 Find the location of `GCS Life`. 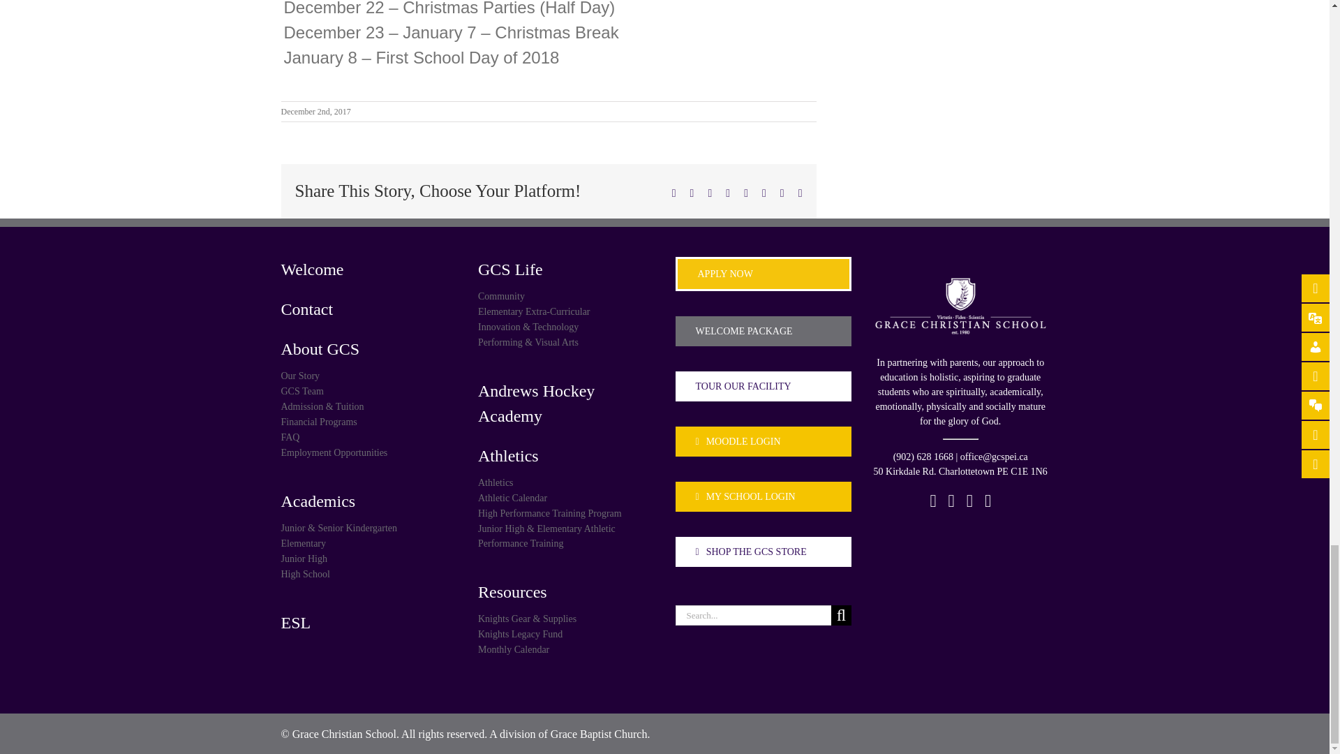

GCS Life is located at coordinates (567, 268).